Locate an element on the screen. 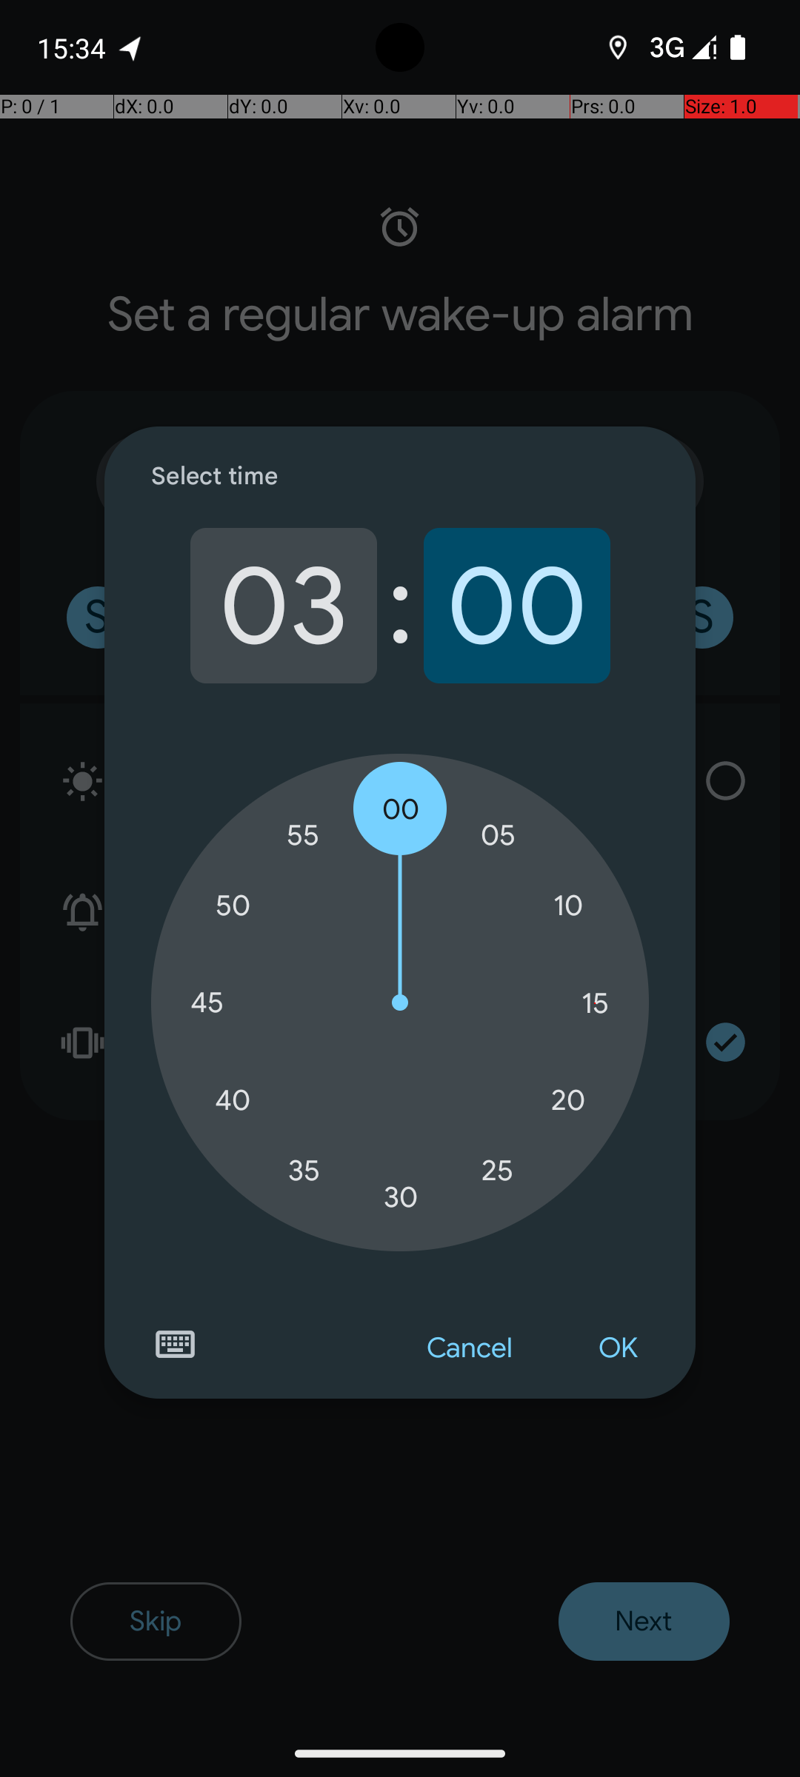 This screenshot has height=1777, width=800. 20 is located at coordinates (568, 1100).